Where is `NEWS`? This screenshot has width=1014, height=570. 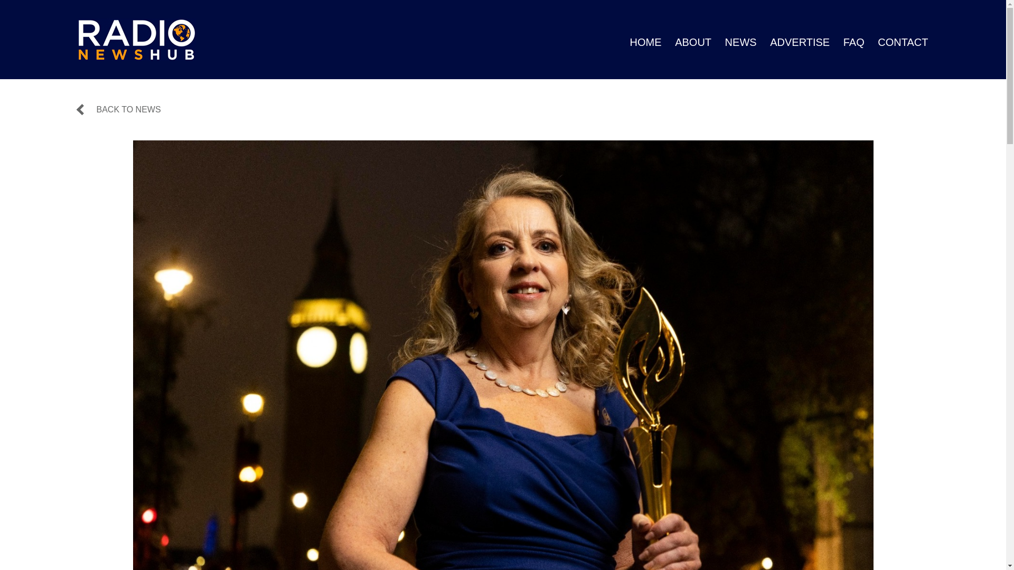
NEWS is located at coordinates (740, 42).